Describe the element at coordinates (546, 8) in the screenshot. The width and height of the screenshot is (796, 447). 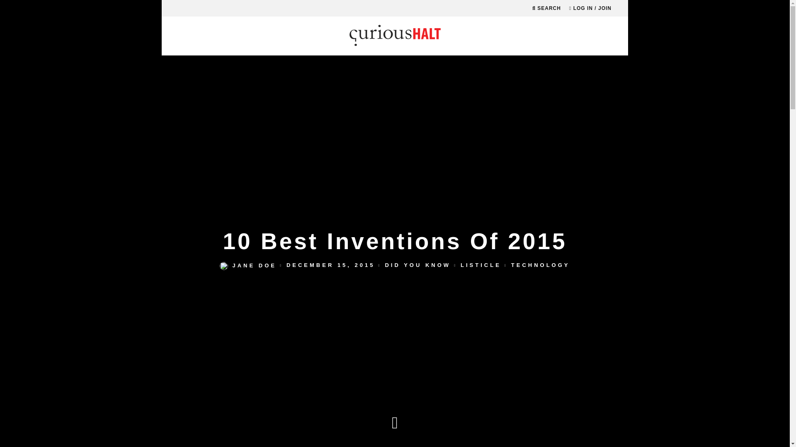
I see `Search` at that location.